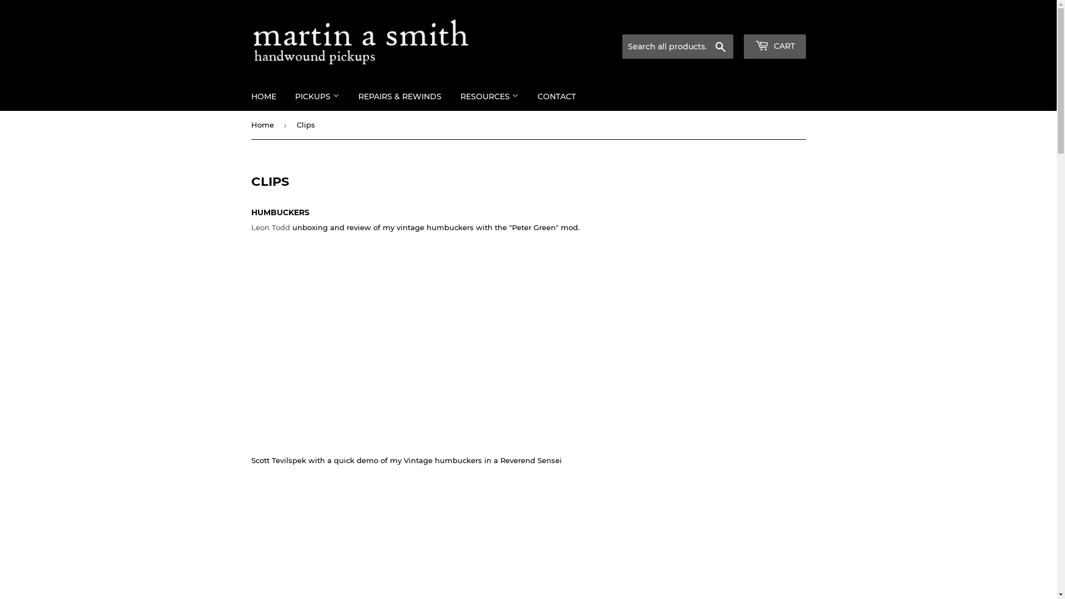  What do you see at coordinates (317, 97) in the screenshot?
I see `PICKUPS` at bounding box center [317, 97].